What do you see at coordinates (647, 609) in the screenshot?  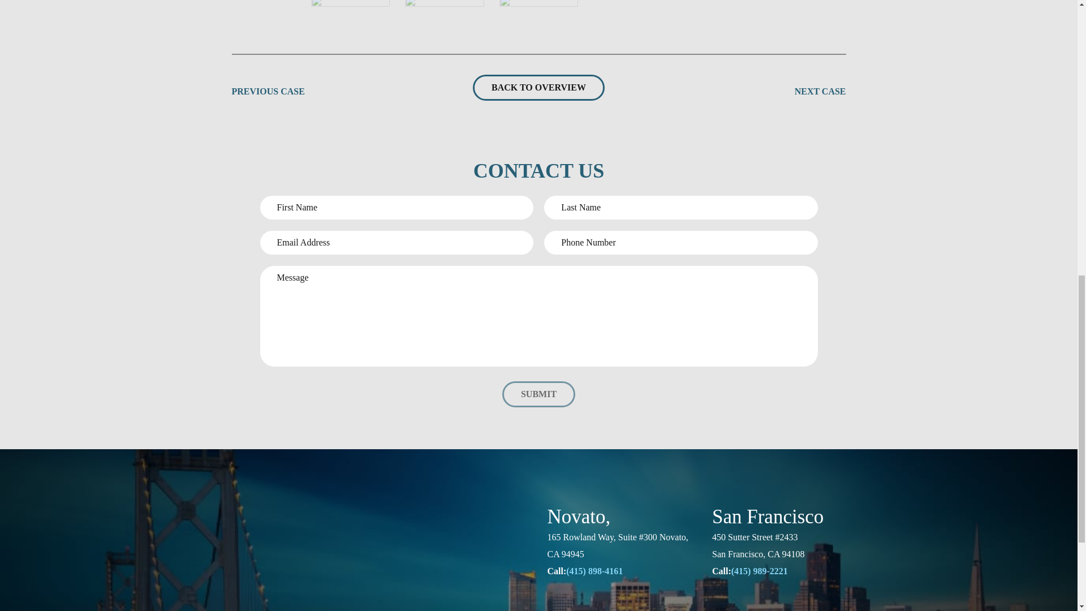 I see `Follow Us on Twitter` at bounding box center [647, 609].